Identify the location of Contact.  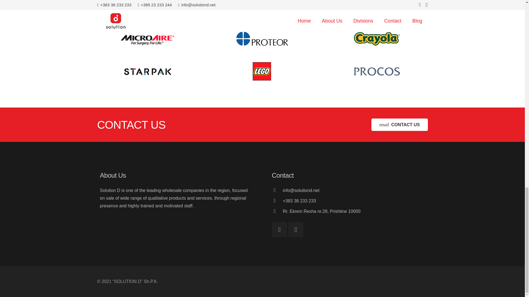
(400, 125).